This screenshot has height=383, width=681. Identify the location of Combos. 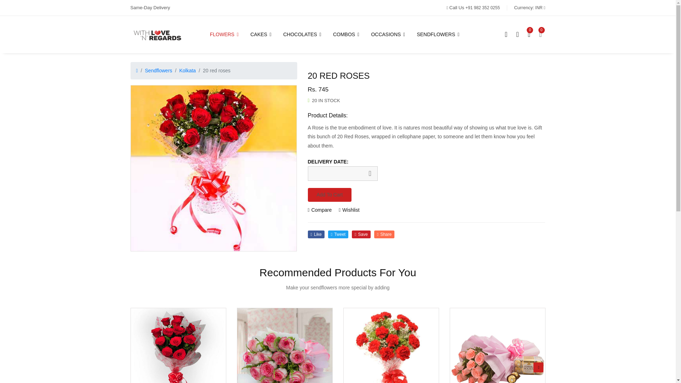
(347, 35).